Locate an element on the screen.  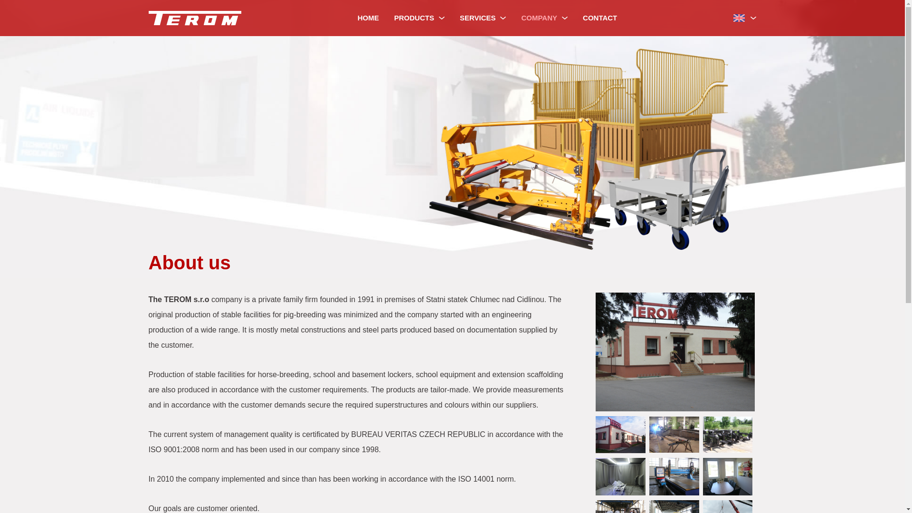
CONTACT is located at coordinates (600, 18).